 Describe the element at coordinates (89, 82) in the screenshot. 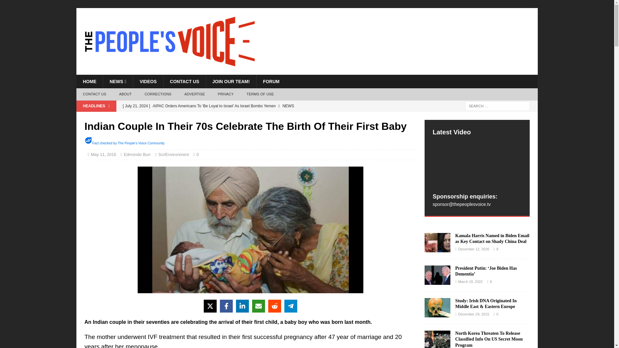

I see `HOME` at that location.